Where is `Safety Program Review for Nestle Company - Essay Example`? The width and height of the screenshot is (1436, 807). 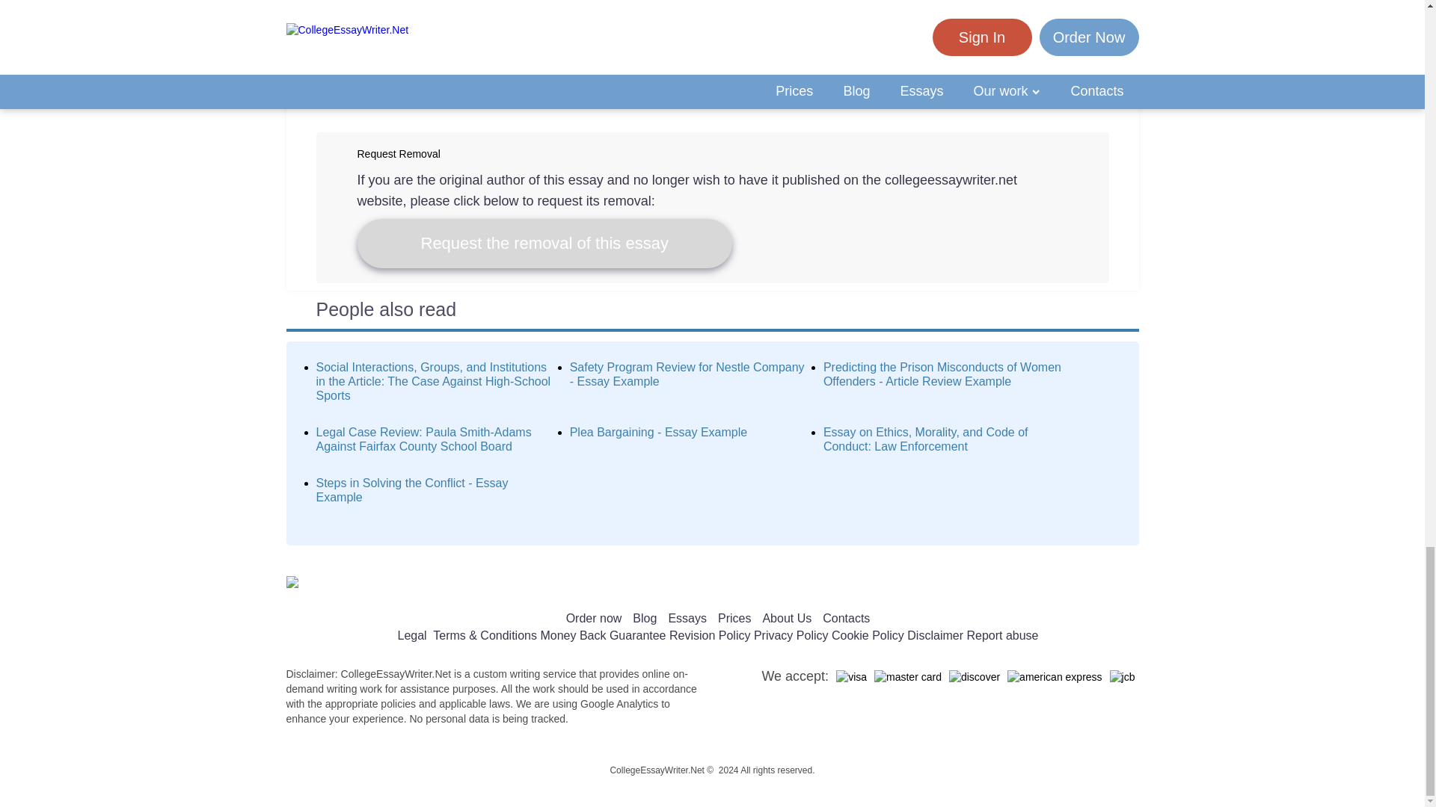
Safety Program Review for Nestle Company - Essay Example is located at coordinates (687, 374).